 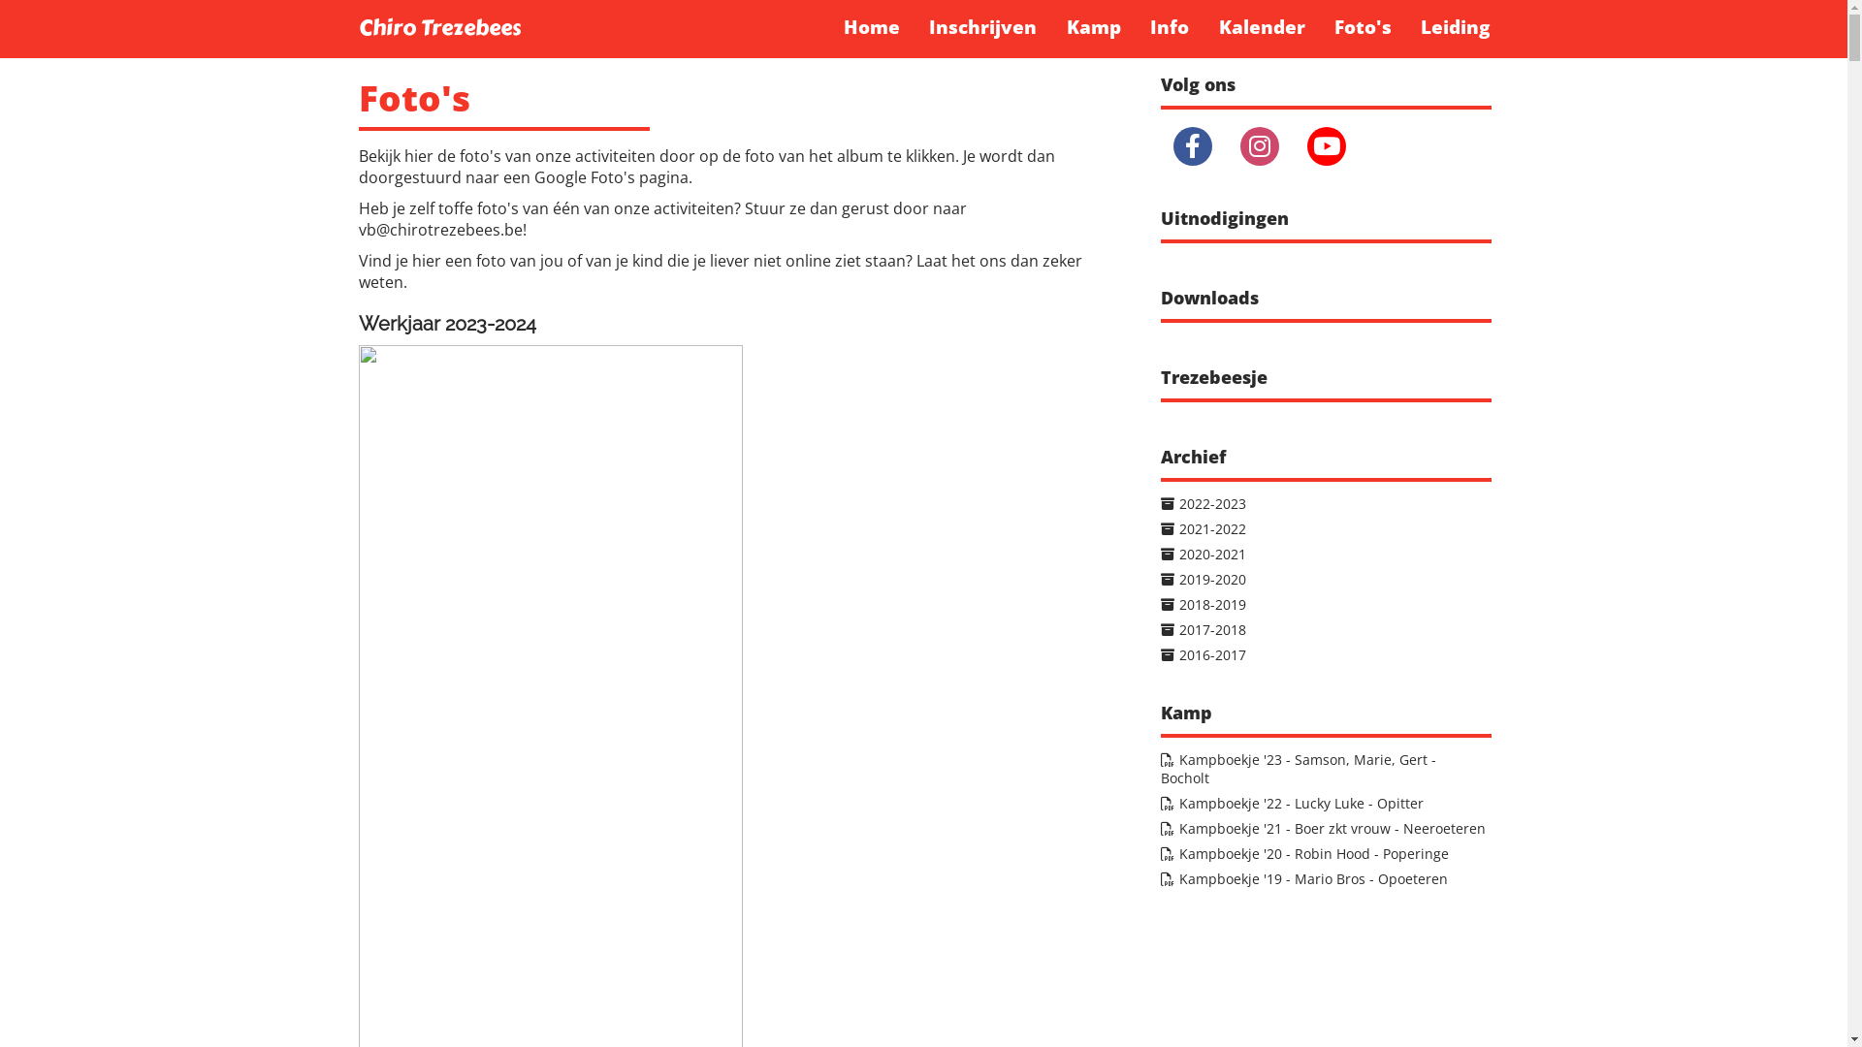 What do you see at coordinates (924, 580) in the screenshot?
I see `2019-2020` at bounding box center [924, 580].